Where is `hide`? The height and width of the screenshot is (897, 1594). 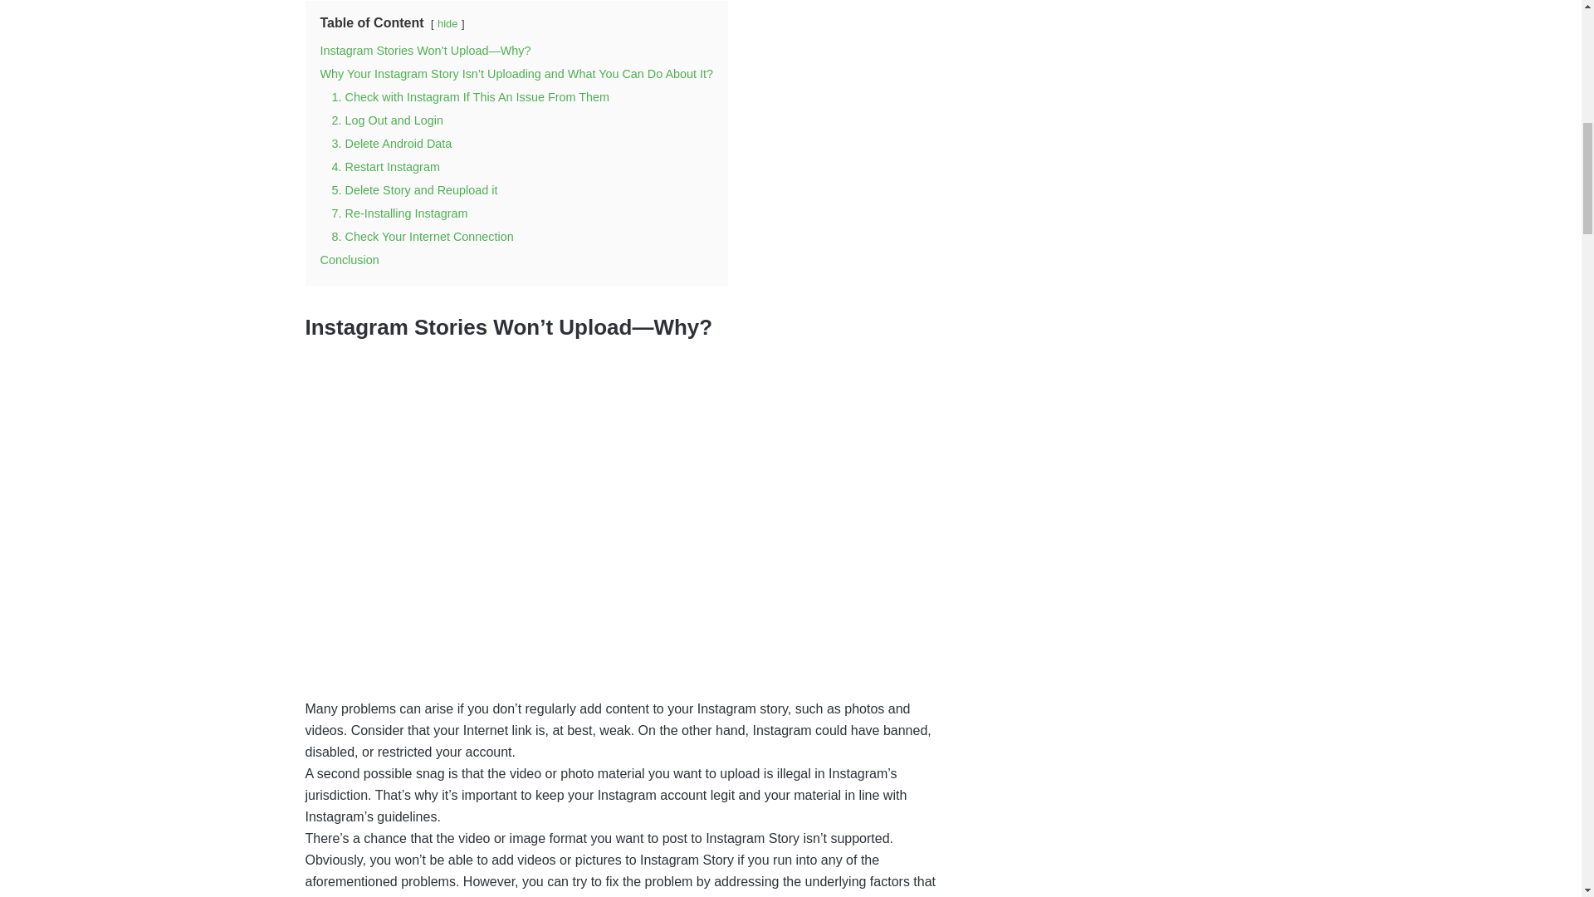 hide is located at coordinates (447, 23).